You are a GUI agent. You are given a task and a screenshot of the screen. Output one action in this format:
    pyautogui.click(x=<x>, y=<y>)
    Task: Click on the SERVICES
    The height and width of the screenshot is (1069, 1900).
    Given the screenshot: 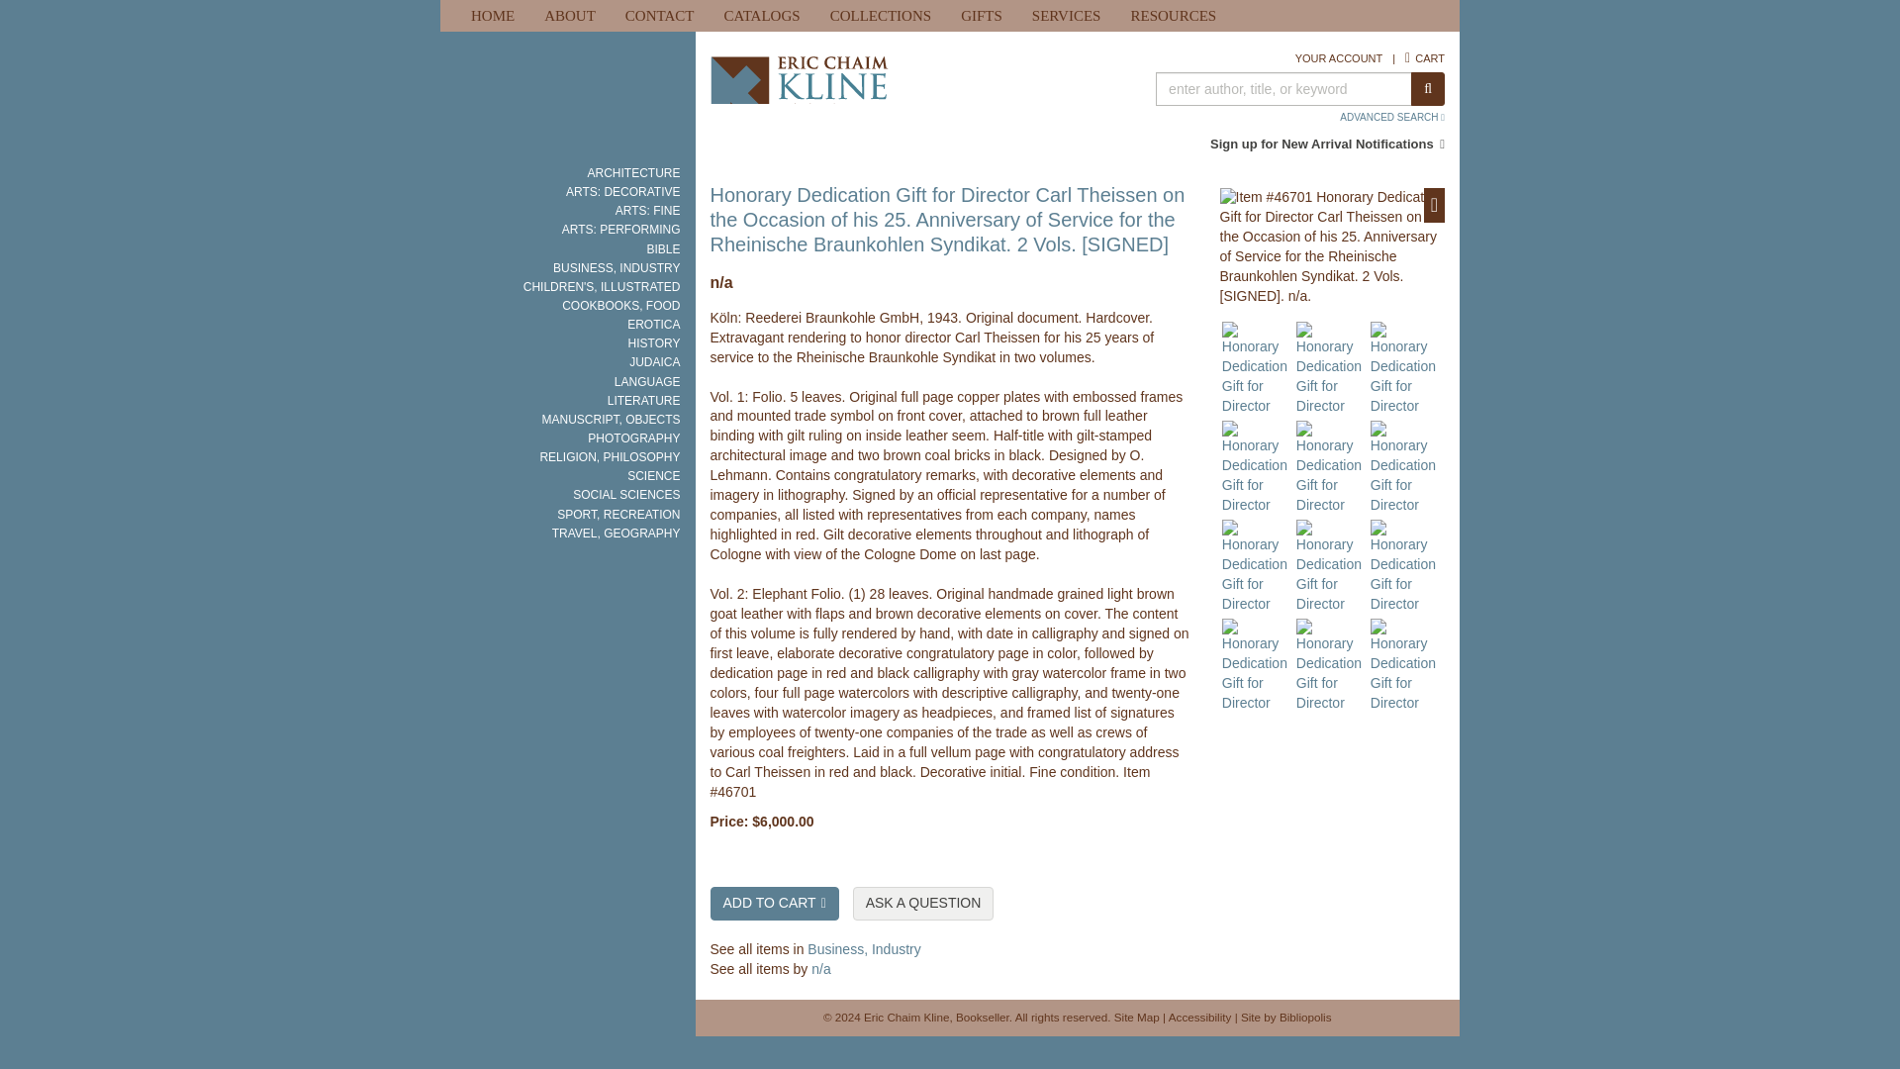 What is the action you would take?
    pyautogui.click(x=1067, y=16)
    